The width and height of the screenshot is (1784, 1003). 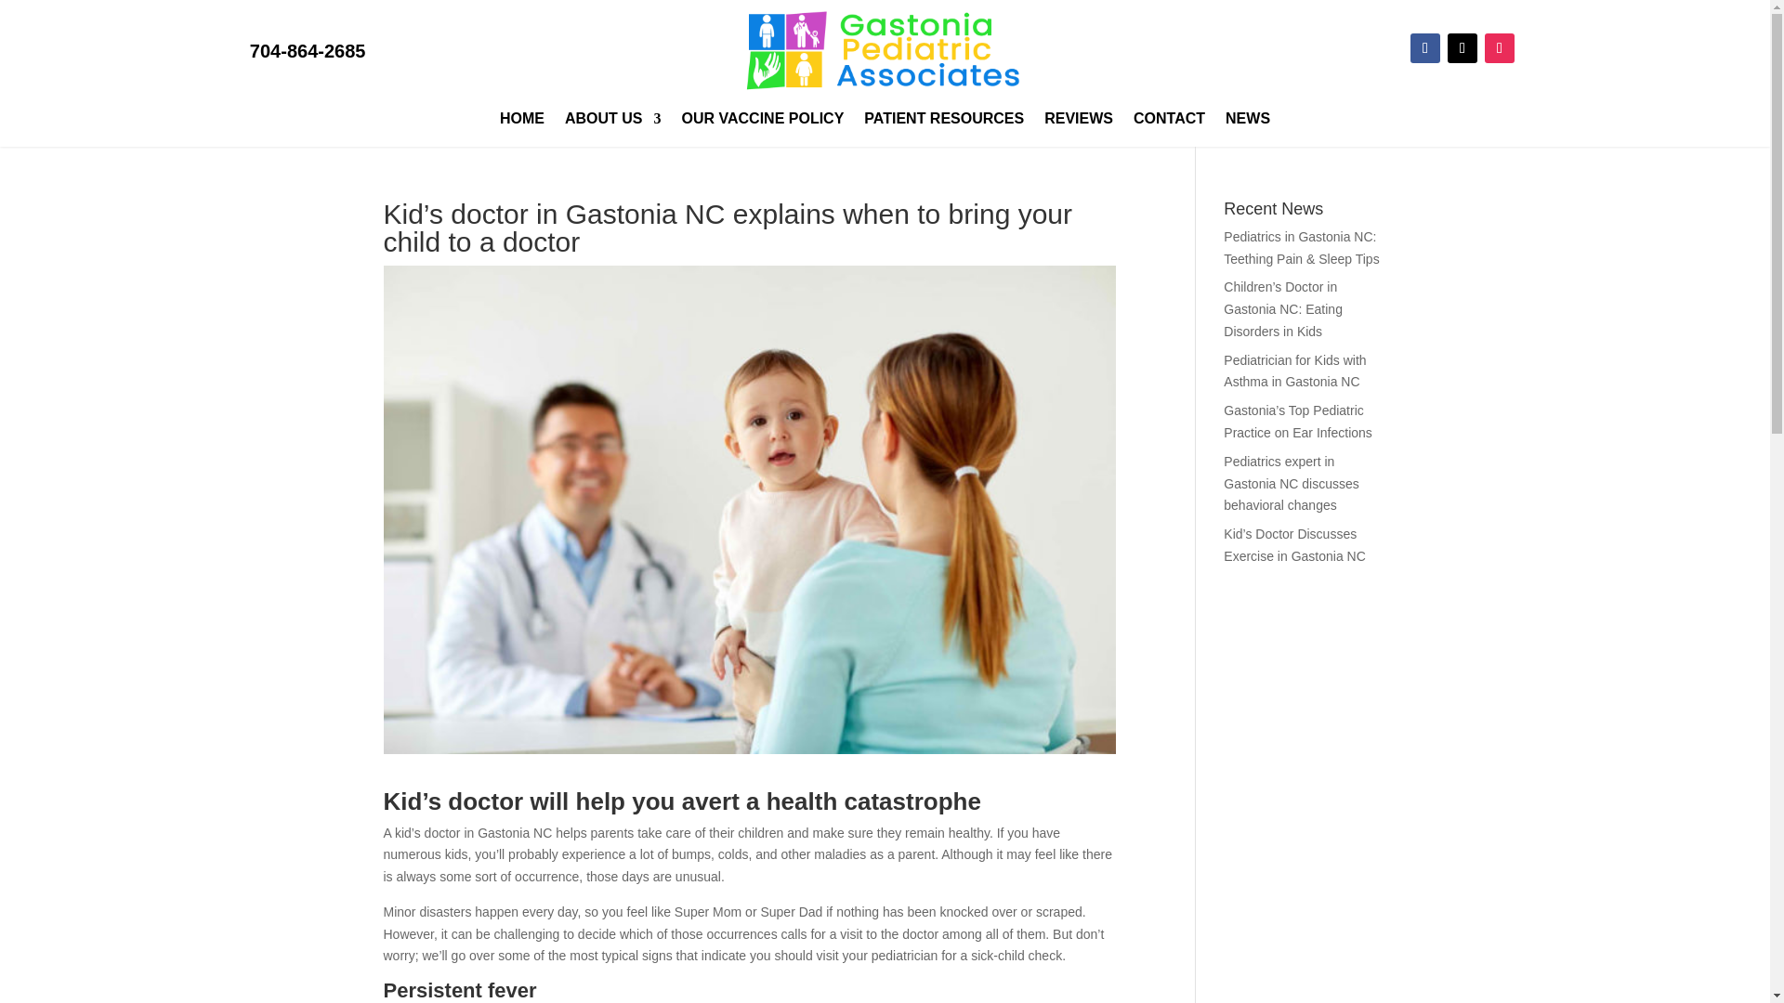 What do you see at coordinates (944, 122) in the screenshot?
I see `PATIENT RESOURCES` at bounding box center [944, 122].